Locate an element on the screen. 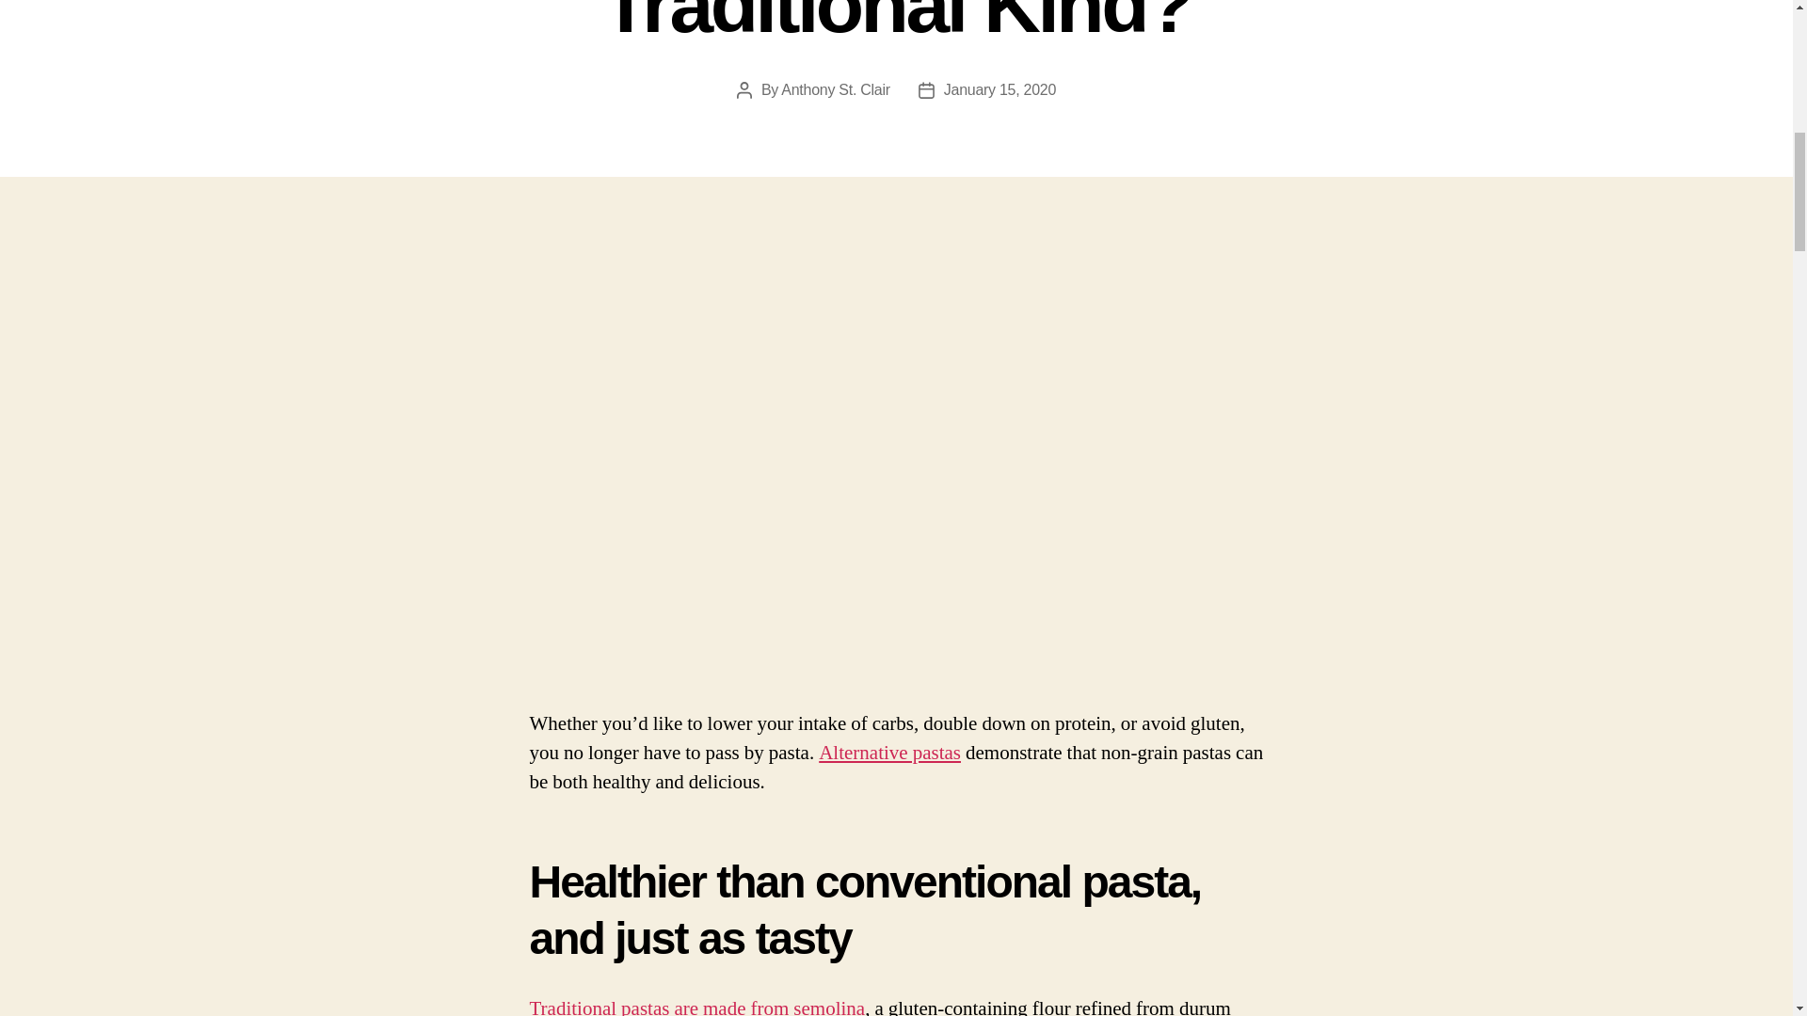 The image size is (1807, 1016). Alternative pastas is located at coordinates (889, 753).